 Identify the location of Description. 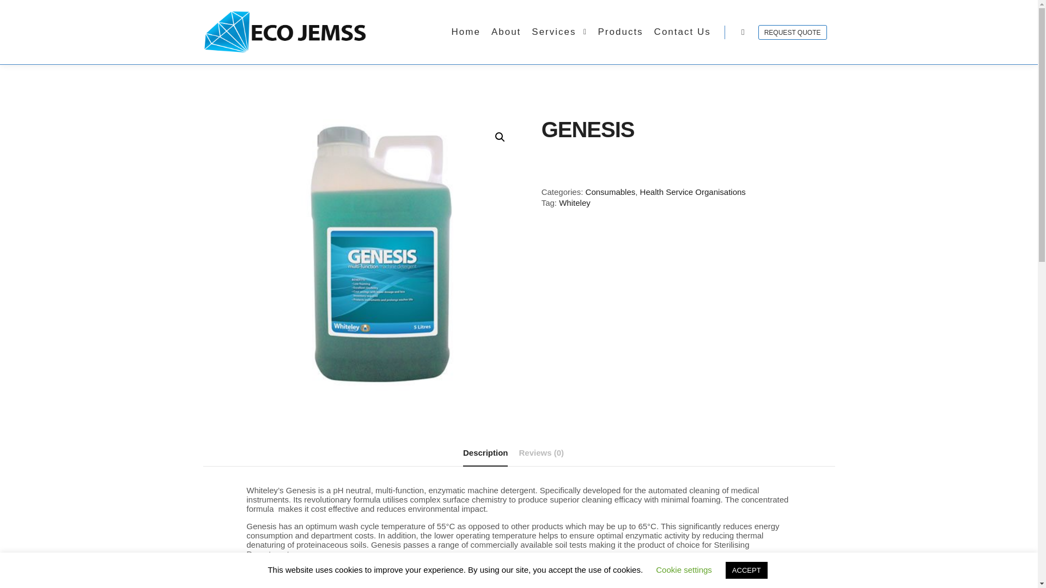
(486, 453).